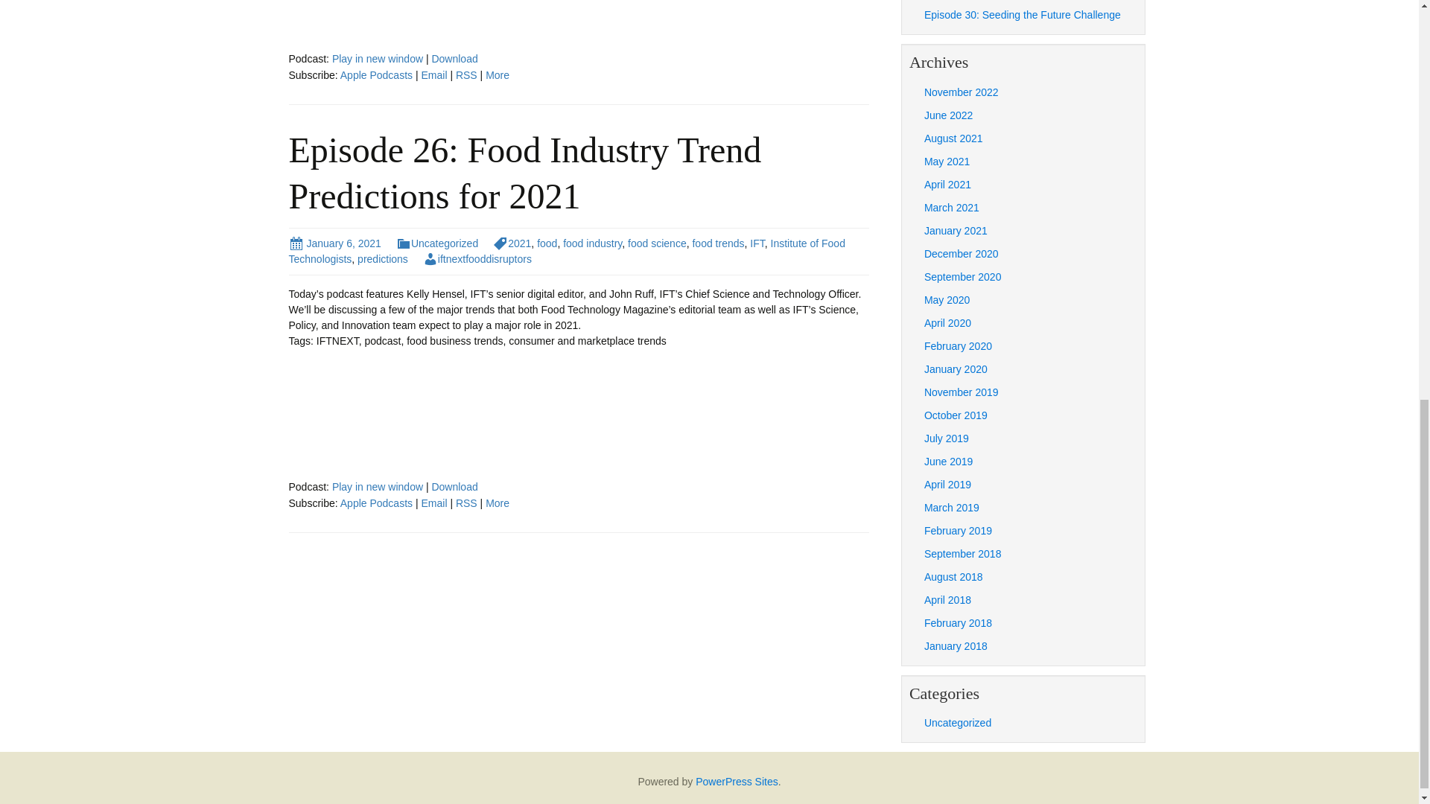 The height and width of the screenshot is (804, 1430). Describe the element at coordinates (657, 243) in the screenshot. I see `food science` at that location.